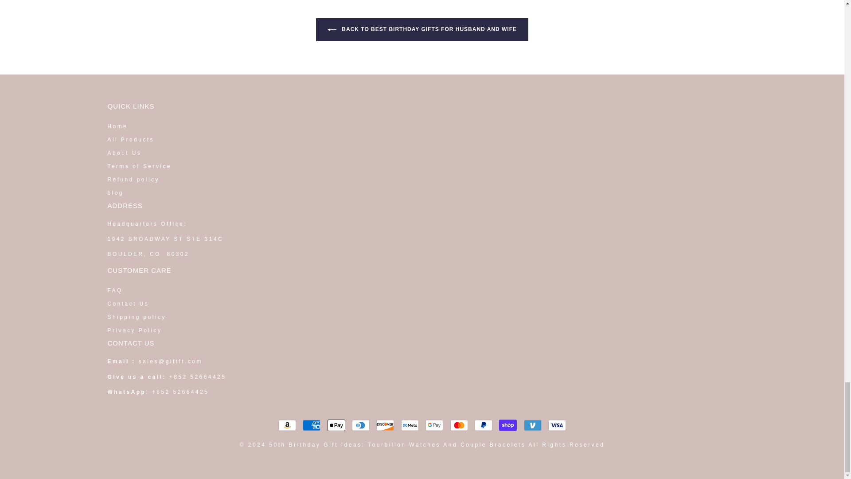 The height and width of the screenshot is (479, 851). I want to click on Mastercard, so click(459, 425).